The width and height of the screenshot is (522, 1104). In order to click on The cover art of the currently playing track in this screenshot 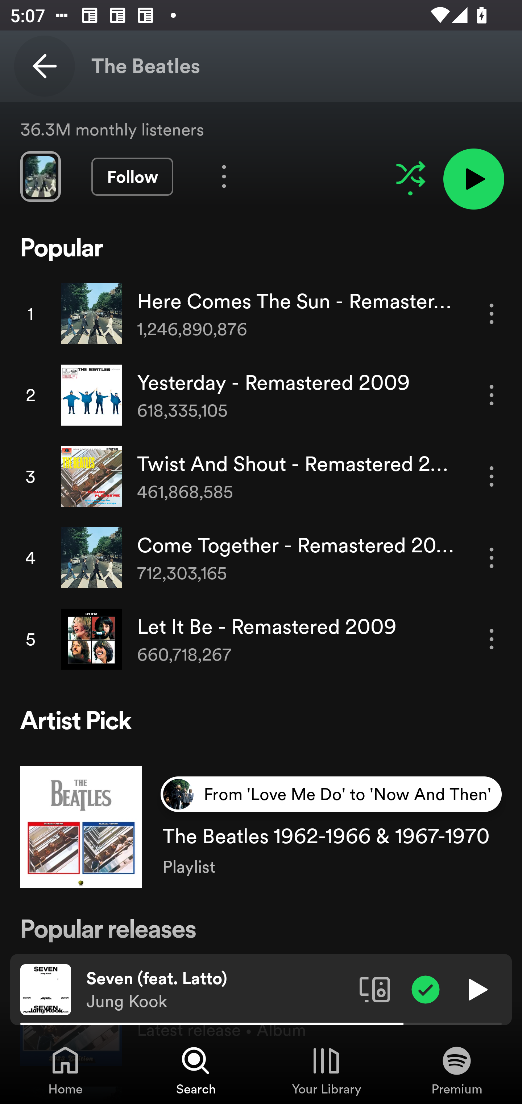, I will do `click(46, 989)`.